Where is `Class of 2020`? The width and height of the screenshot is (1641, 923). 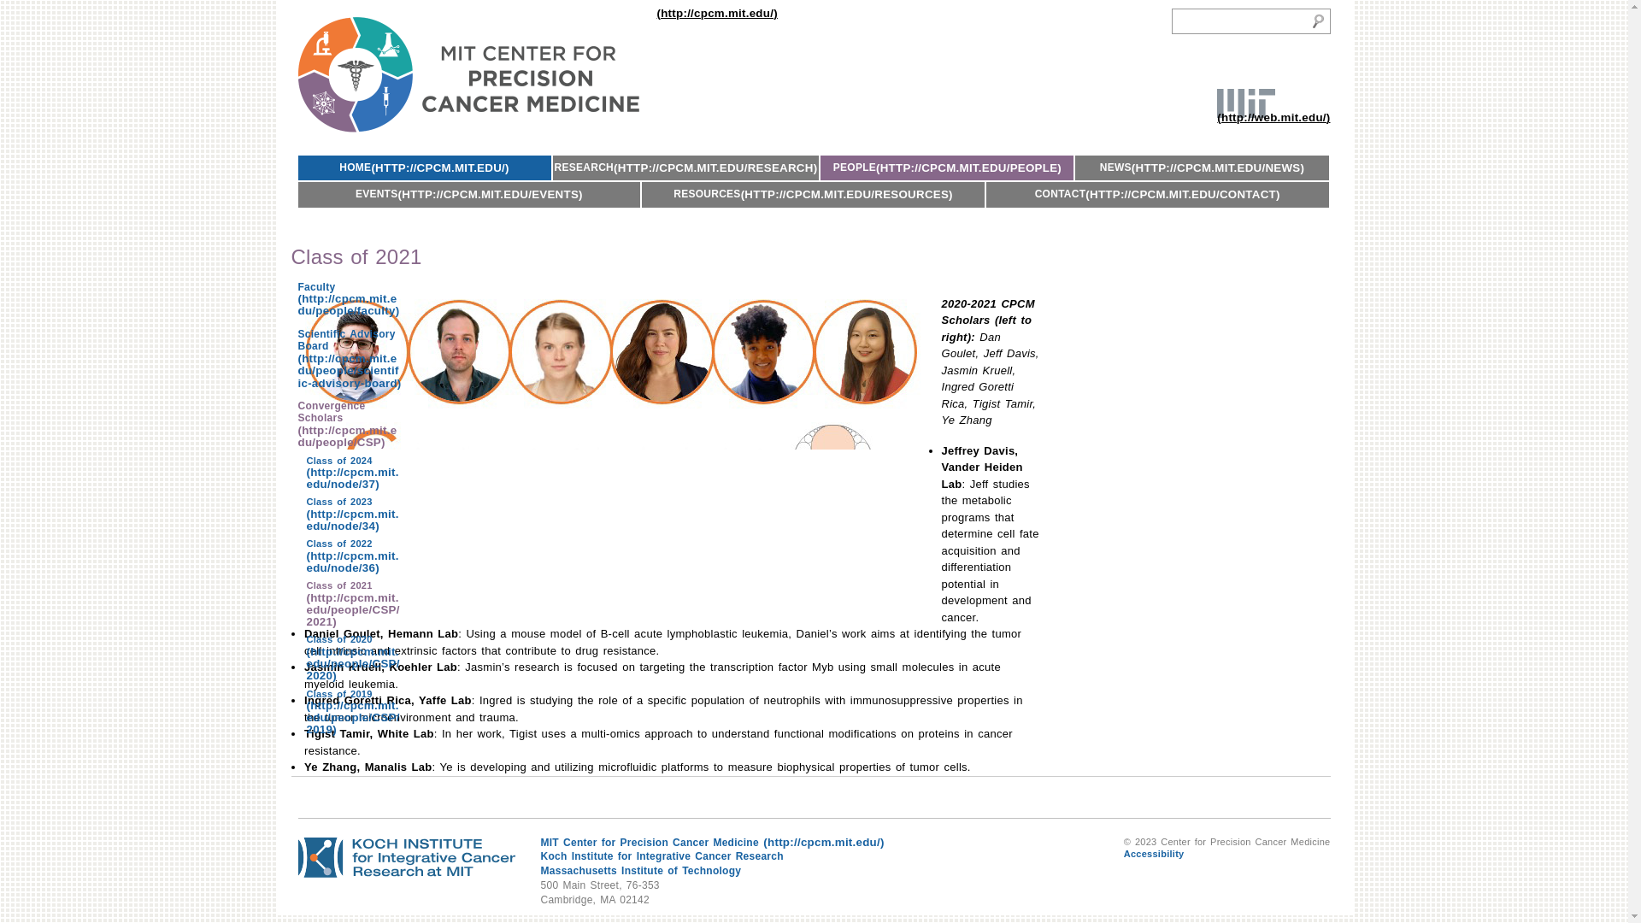
Class of 2020 is located at coordinates (349, 657).